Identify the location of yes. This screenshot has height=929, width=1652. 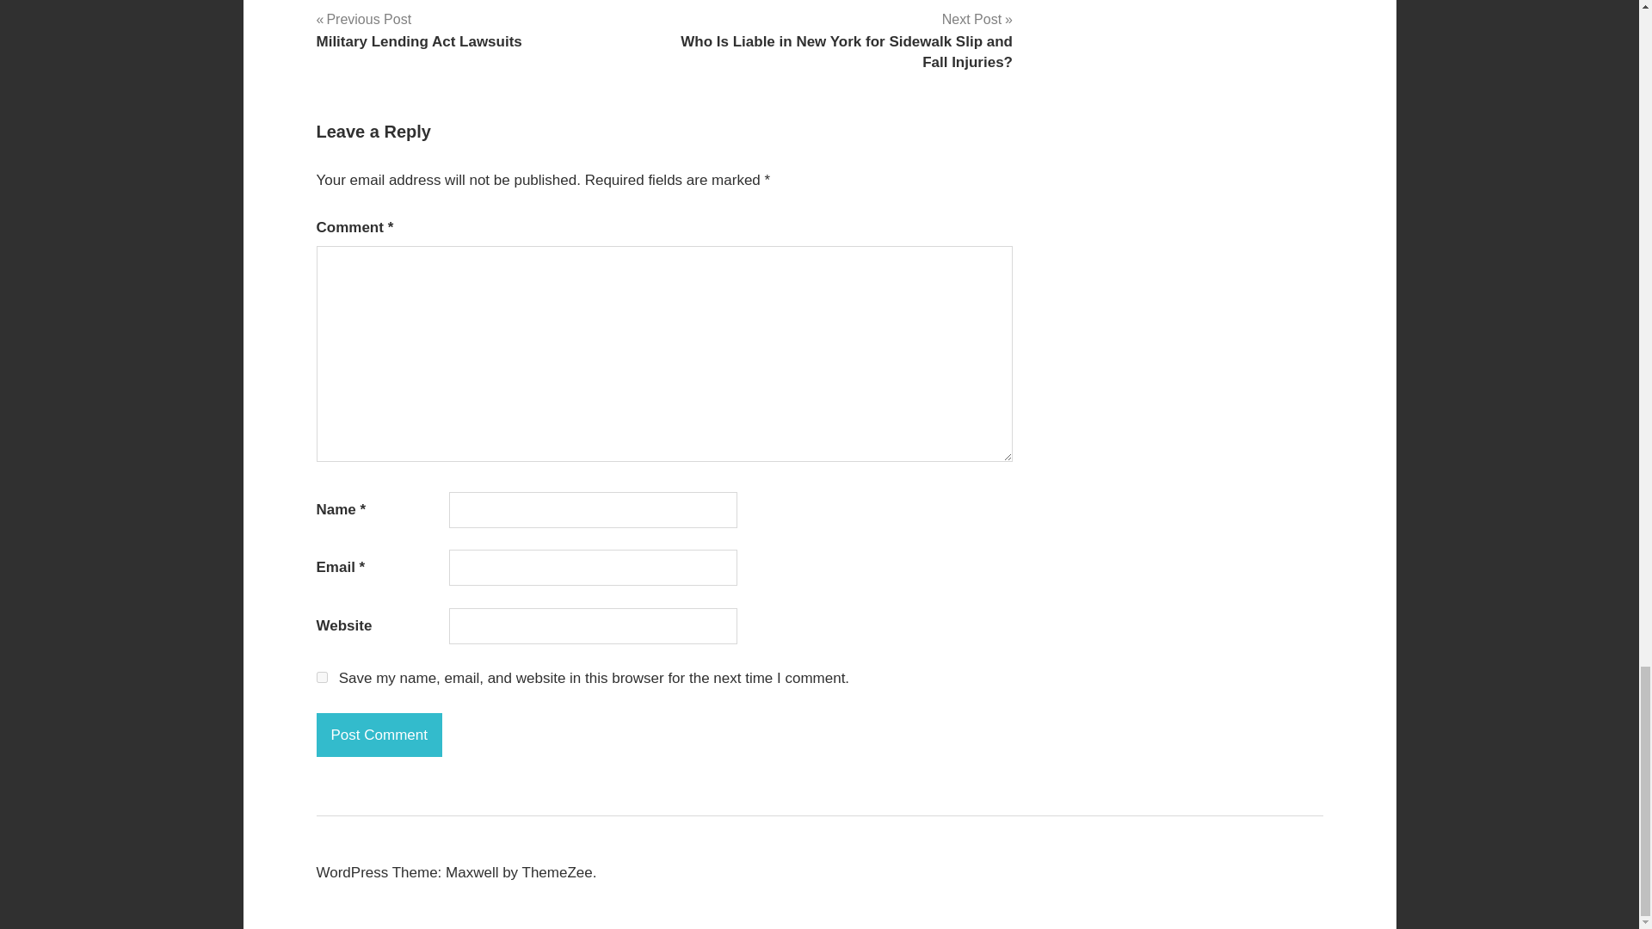
(379, 735).